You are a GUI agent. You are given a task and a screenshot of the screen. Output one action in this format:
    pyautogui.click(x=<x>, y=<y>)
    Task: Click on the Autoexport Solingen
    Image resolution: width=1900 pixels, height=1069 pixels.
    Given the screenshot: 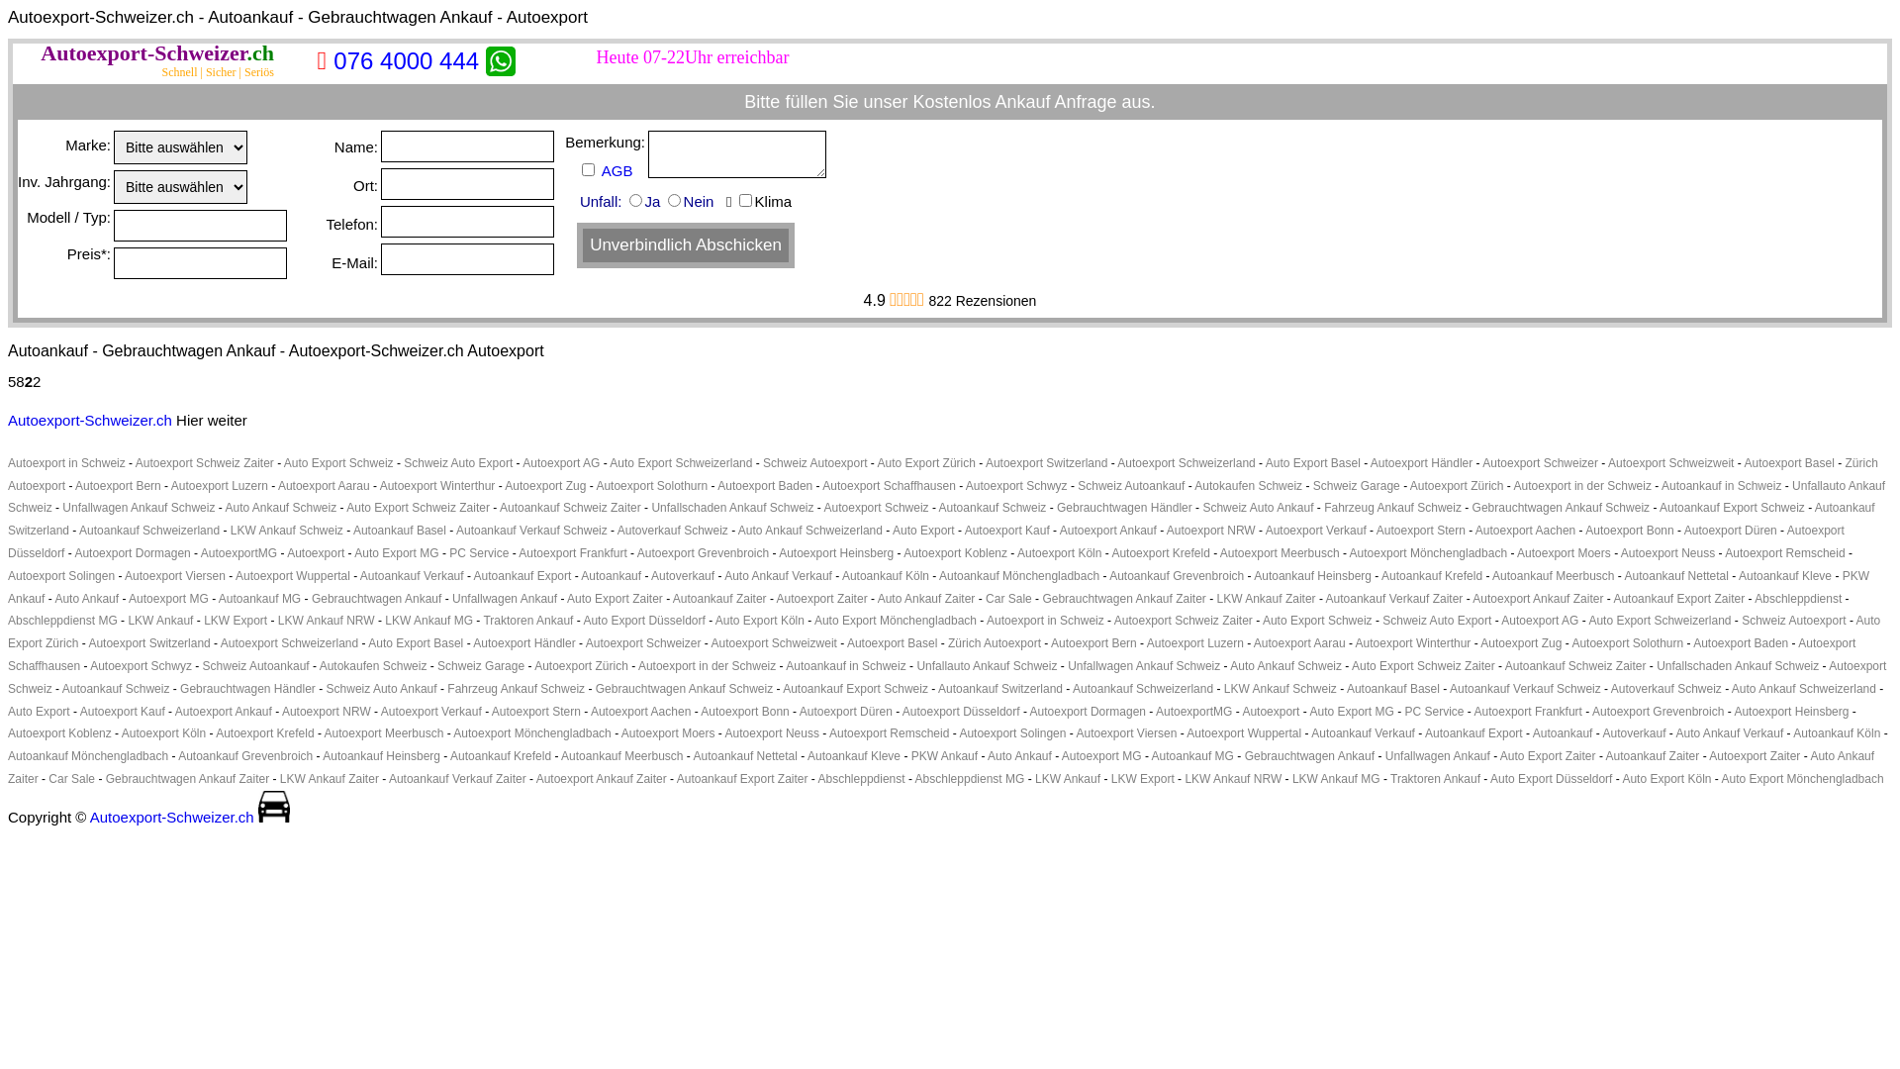 What is the action you would take?
    pyautogui.click(x=61, y=576)
    